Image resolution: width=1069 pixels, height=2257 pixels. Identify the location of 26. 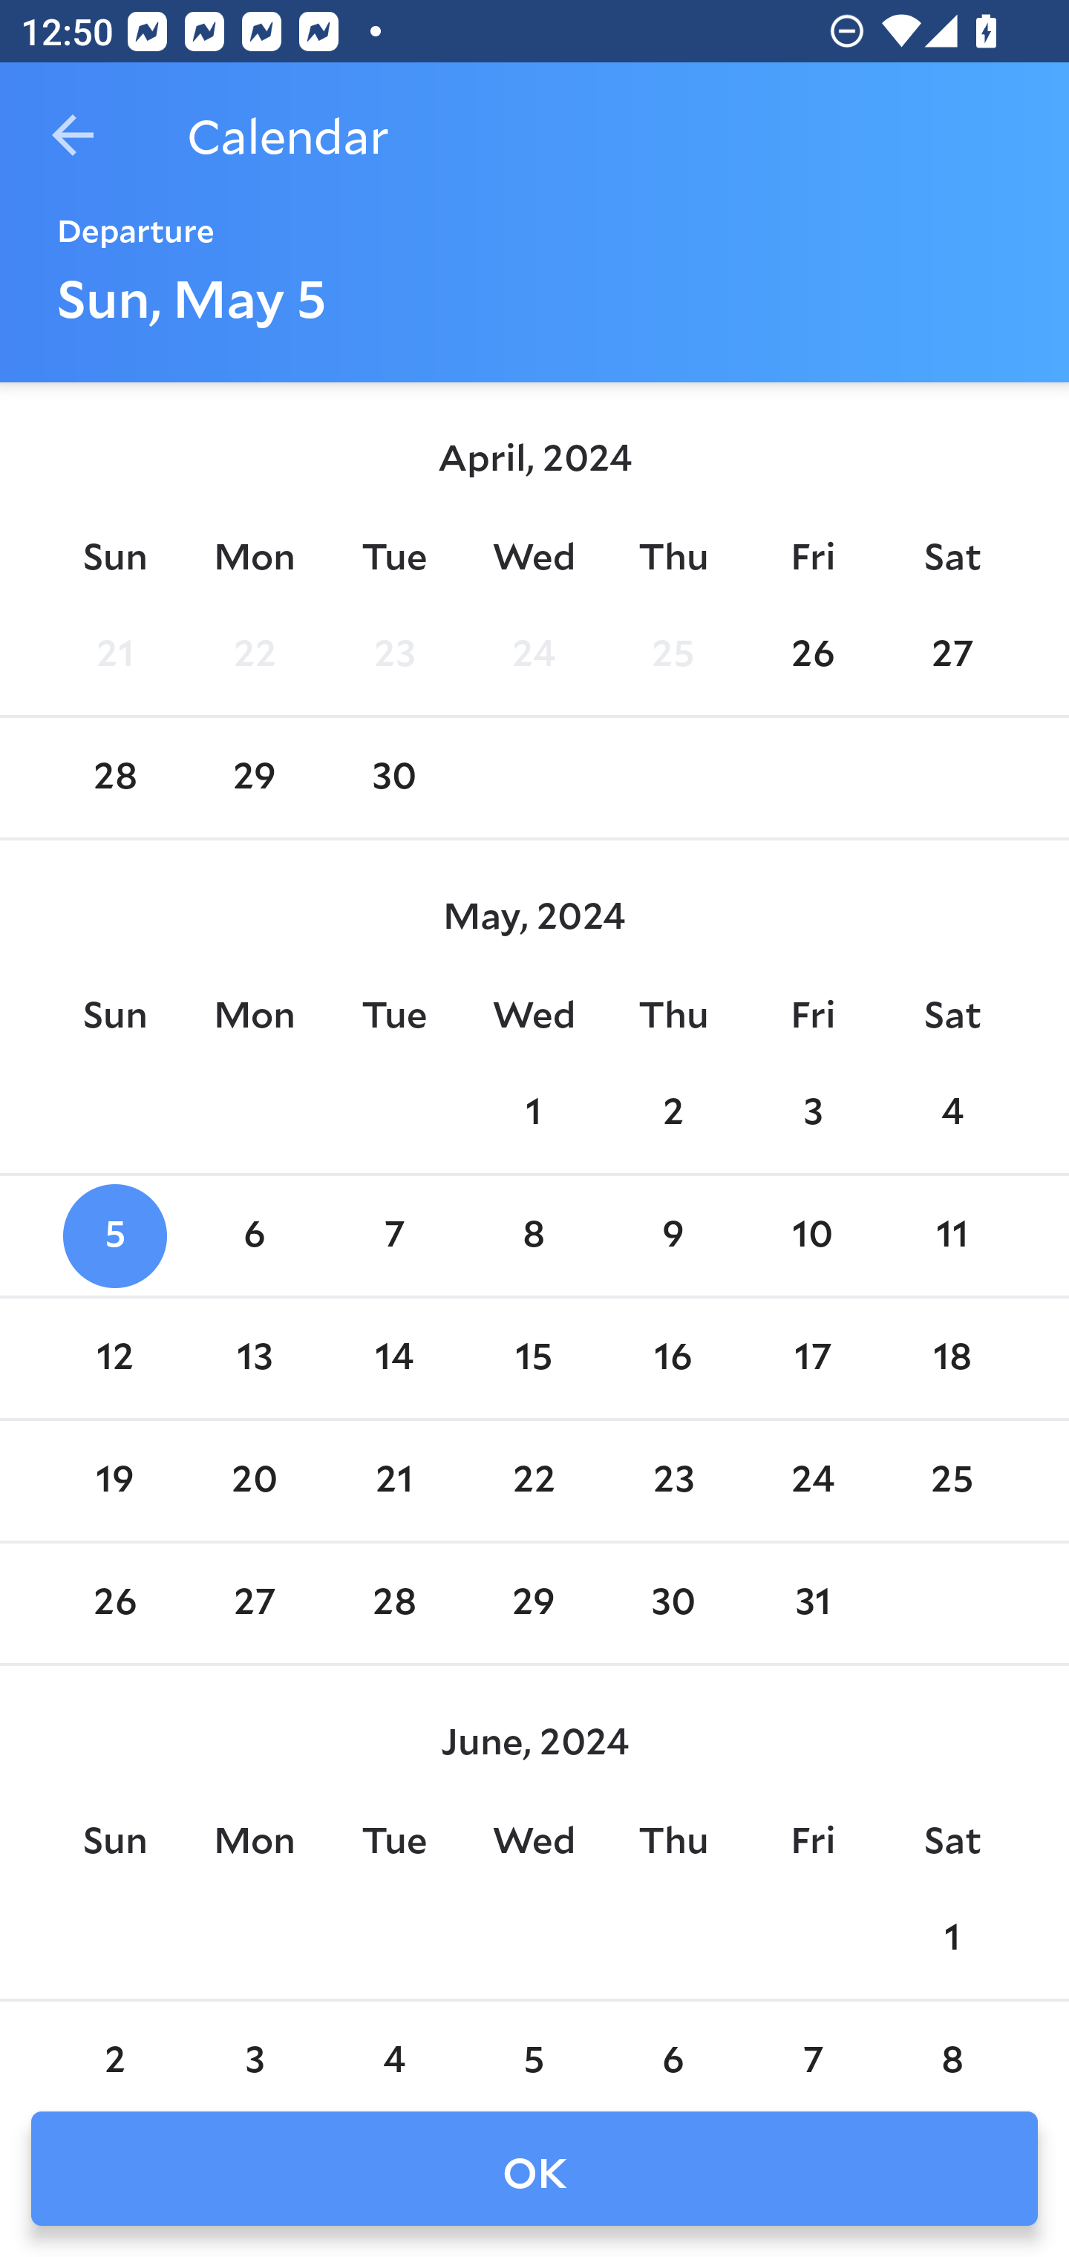
(114, 1604).